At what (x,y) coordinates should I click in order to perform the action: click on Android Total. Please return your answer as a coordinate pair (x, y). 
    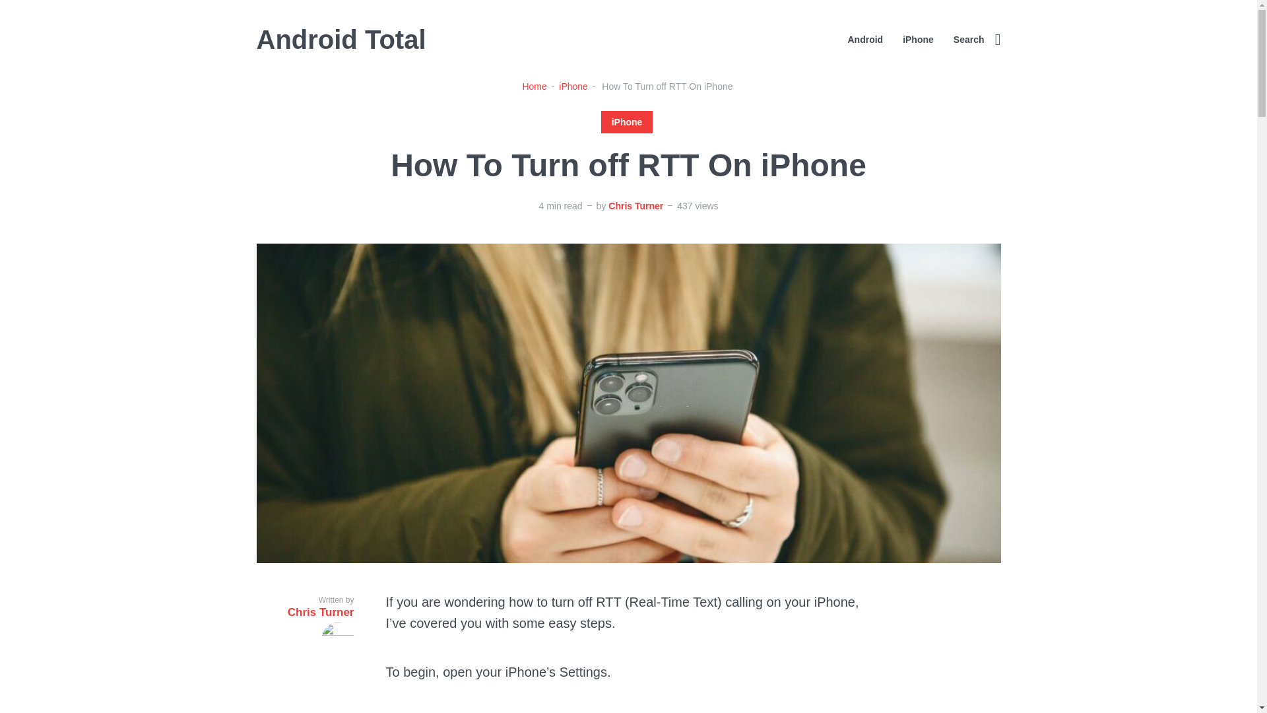
    Looking at the image, I should click on (341, 40).